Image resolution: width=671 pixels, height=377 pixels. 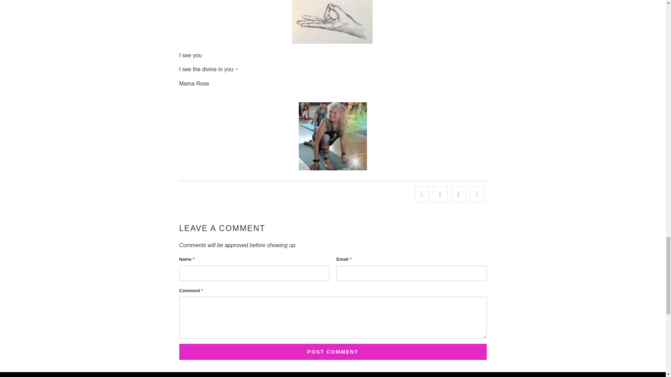 What do you see at coordinates (333, 352) in the screenshot?
I see `Post comment` at bounding box center [333, 352].